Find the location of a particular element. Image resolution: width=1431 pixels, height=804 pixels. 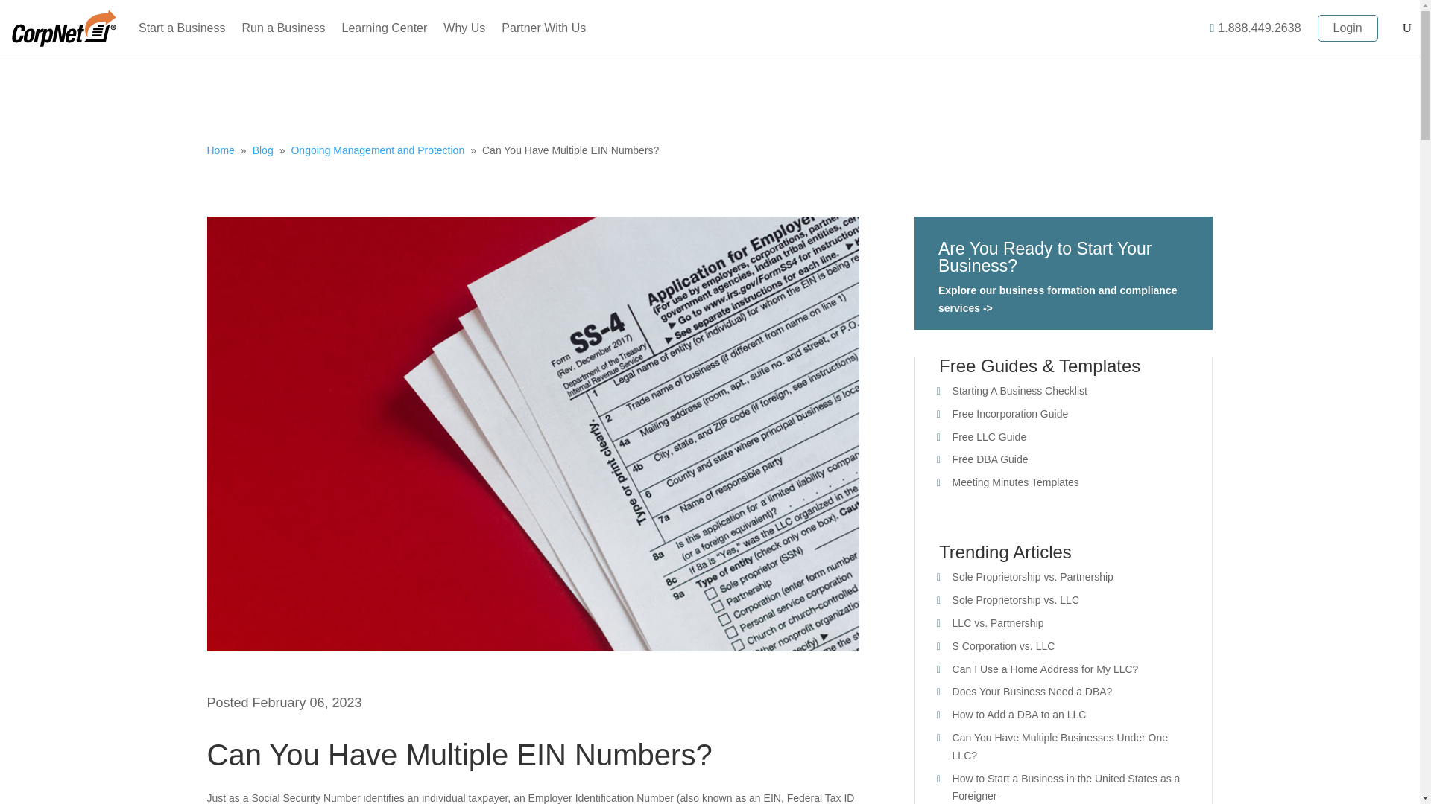

Breadcrumb navigation is located at coordinates (710, 150).